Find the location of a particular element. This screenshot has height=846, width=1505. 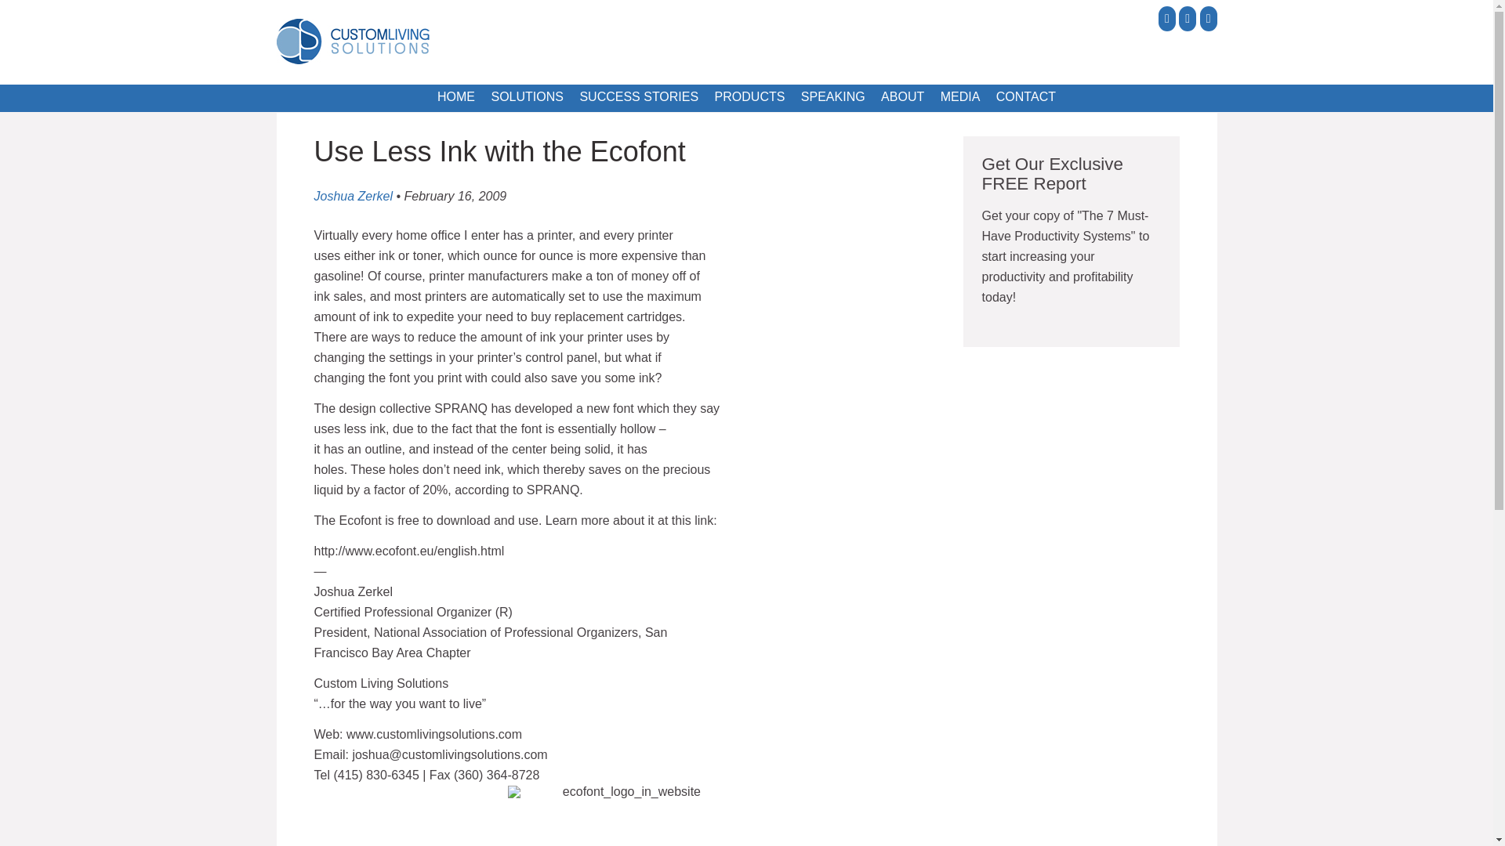

SPEAKING is located at coordinates (832, 97).